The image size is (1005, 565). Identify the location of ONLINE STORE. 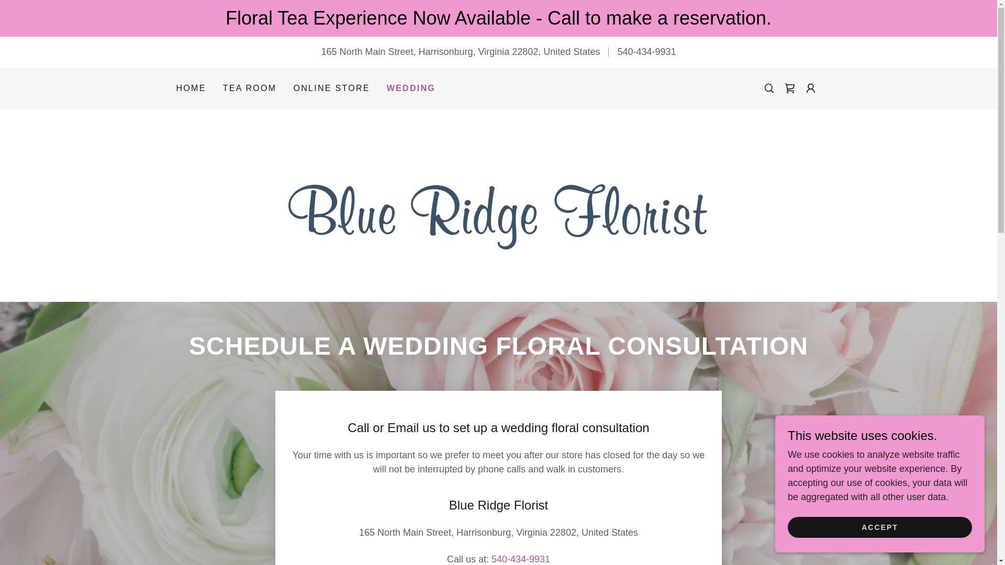
(331, 88).